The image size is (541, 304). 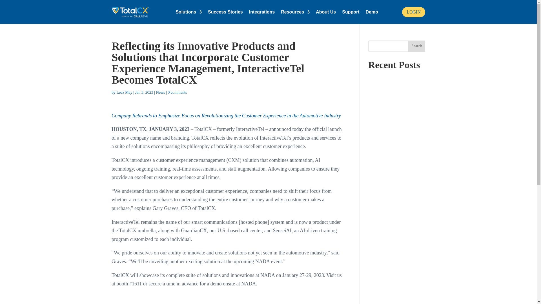 I want to click on 0 comments, so click(x=177, y=92).